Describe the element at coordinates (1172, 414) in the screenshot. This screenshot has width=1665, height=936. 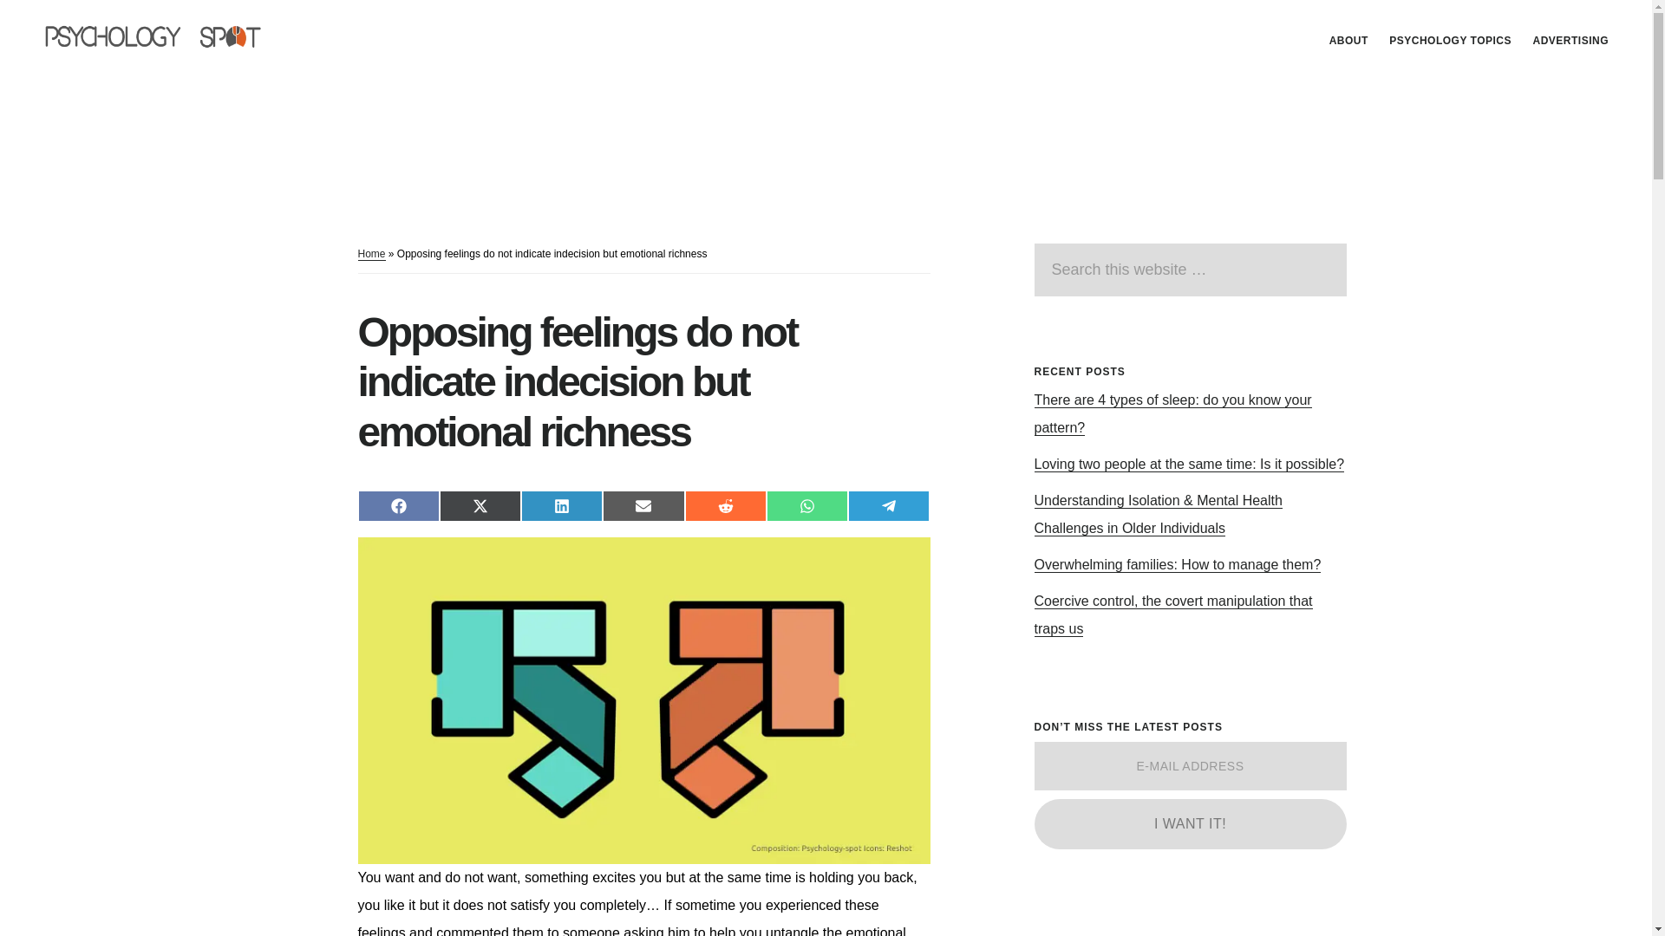
I see `There are 4 types of sleep: do you know your pattern?` at that location.